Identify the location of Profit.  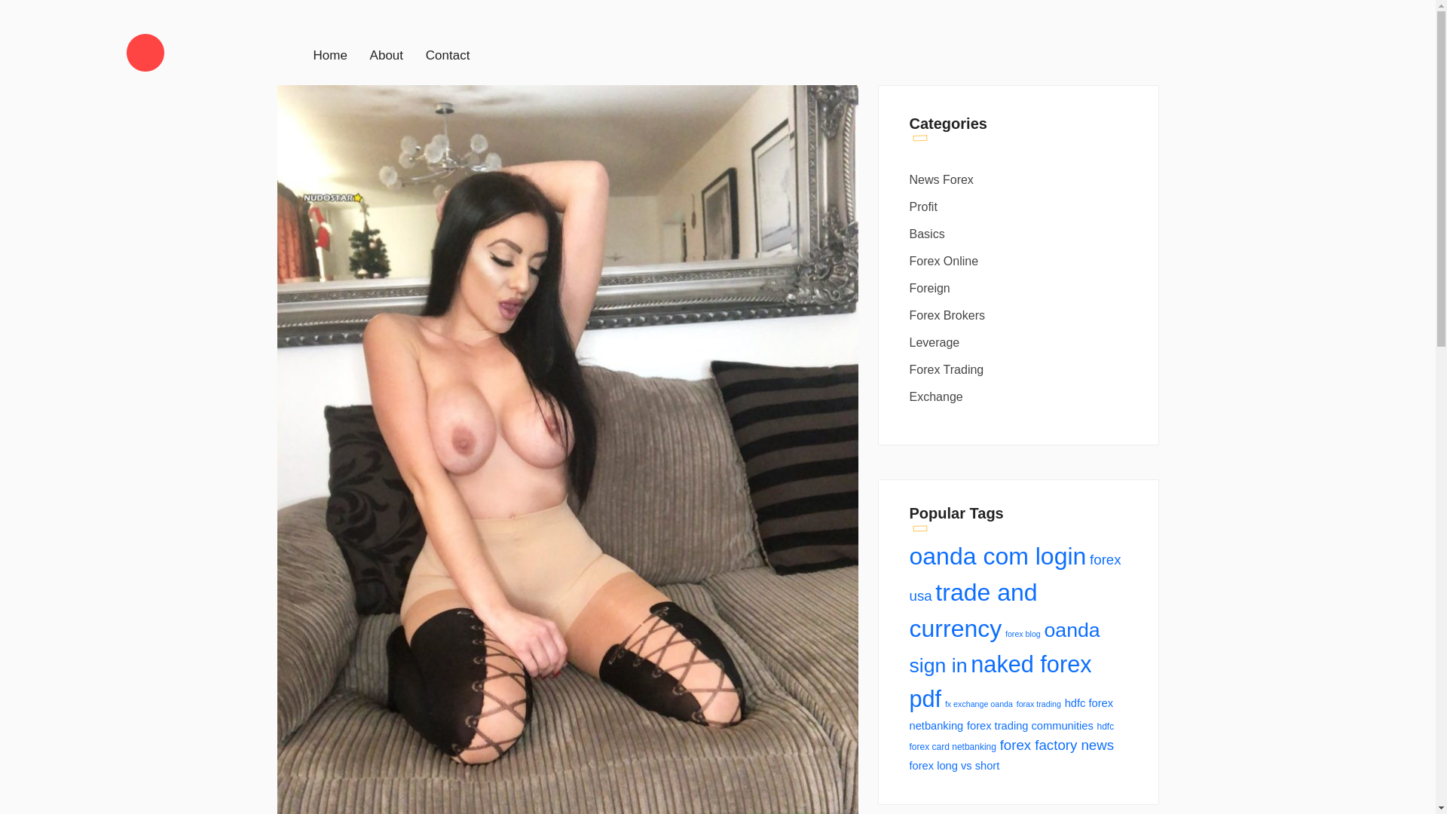
(1020, 207).